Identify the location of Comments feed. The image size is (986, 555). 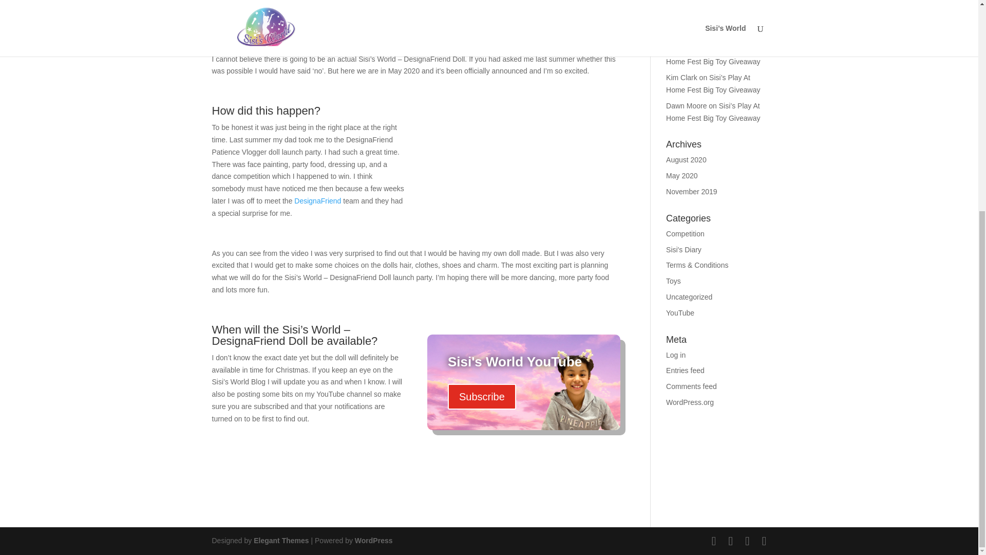
(691, 386).